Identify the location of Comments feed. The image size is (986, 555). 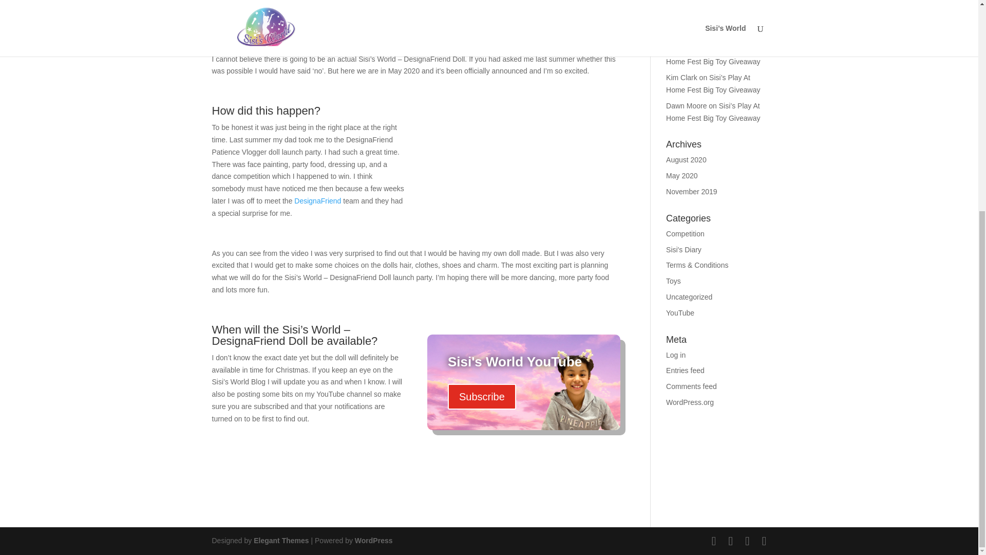
(691, 386).